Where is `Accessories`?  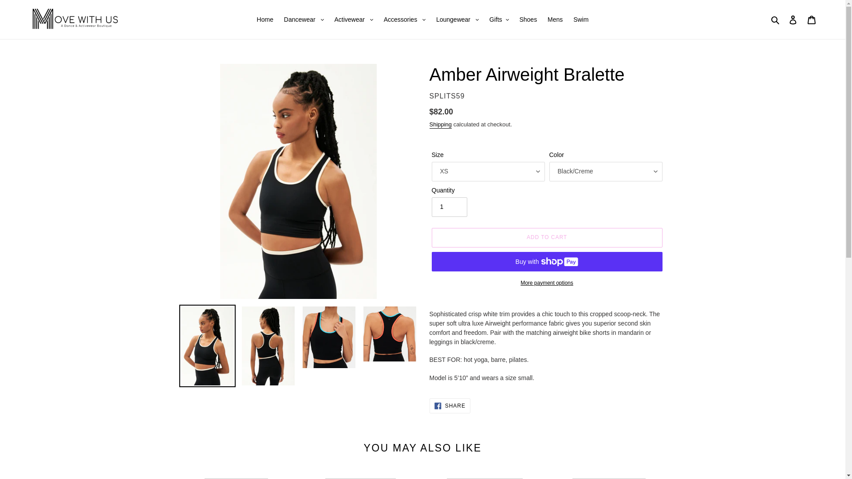 Accessories is located at coordinates (405, 20).